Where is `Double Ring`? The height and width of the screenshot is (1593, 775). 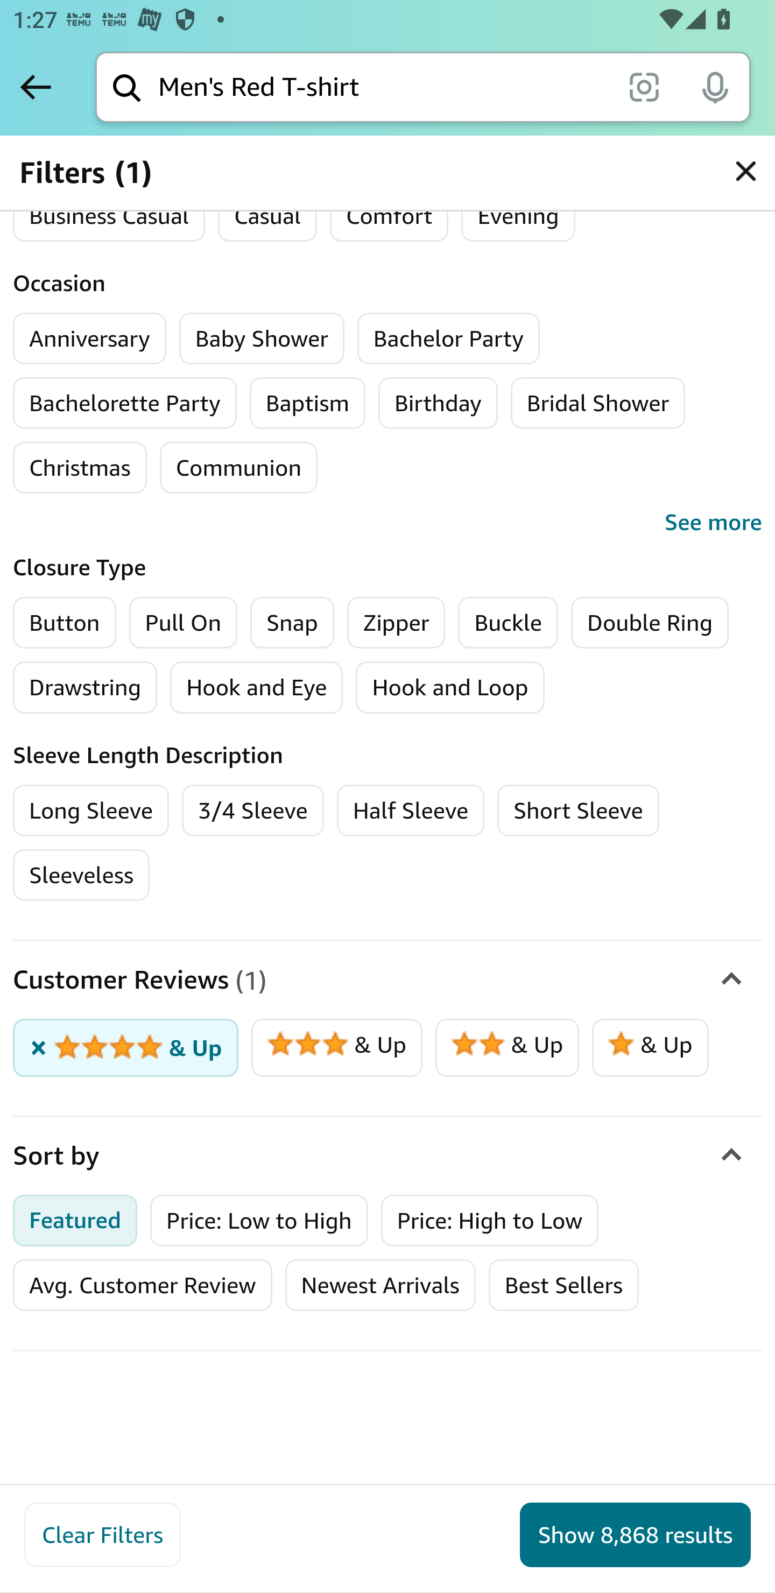
Double Ring is located at coordinates (650, 622).